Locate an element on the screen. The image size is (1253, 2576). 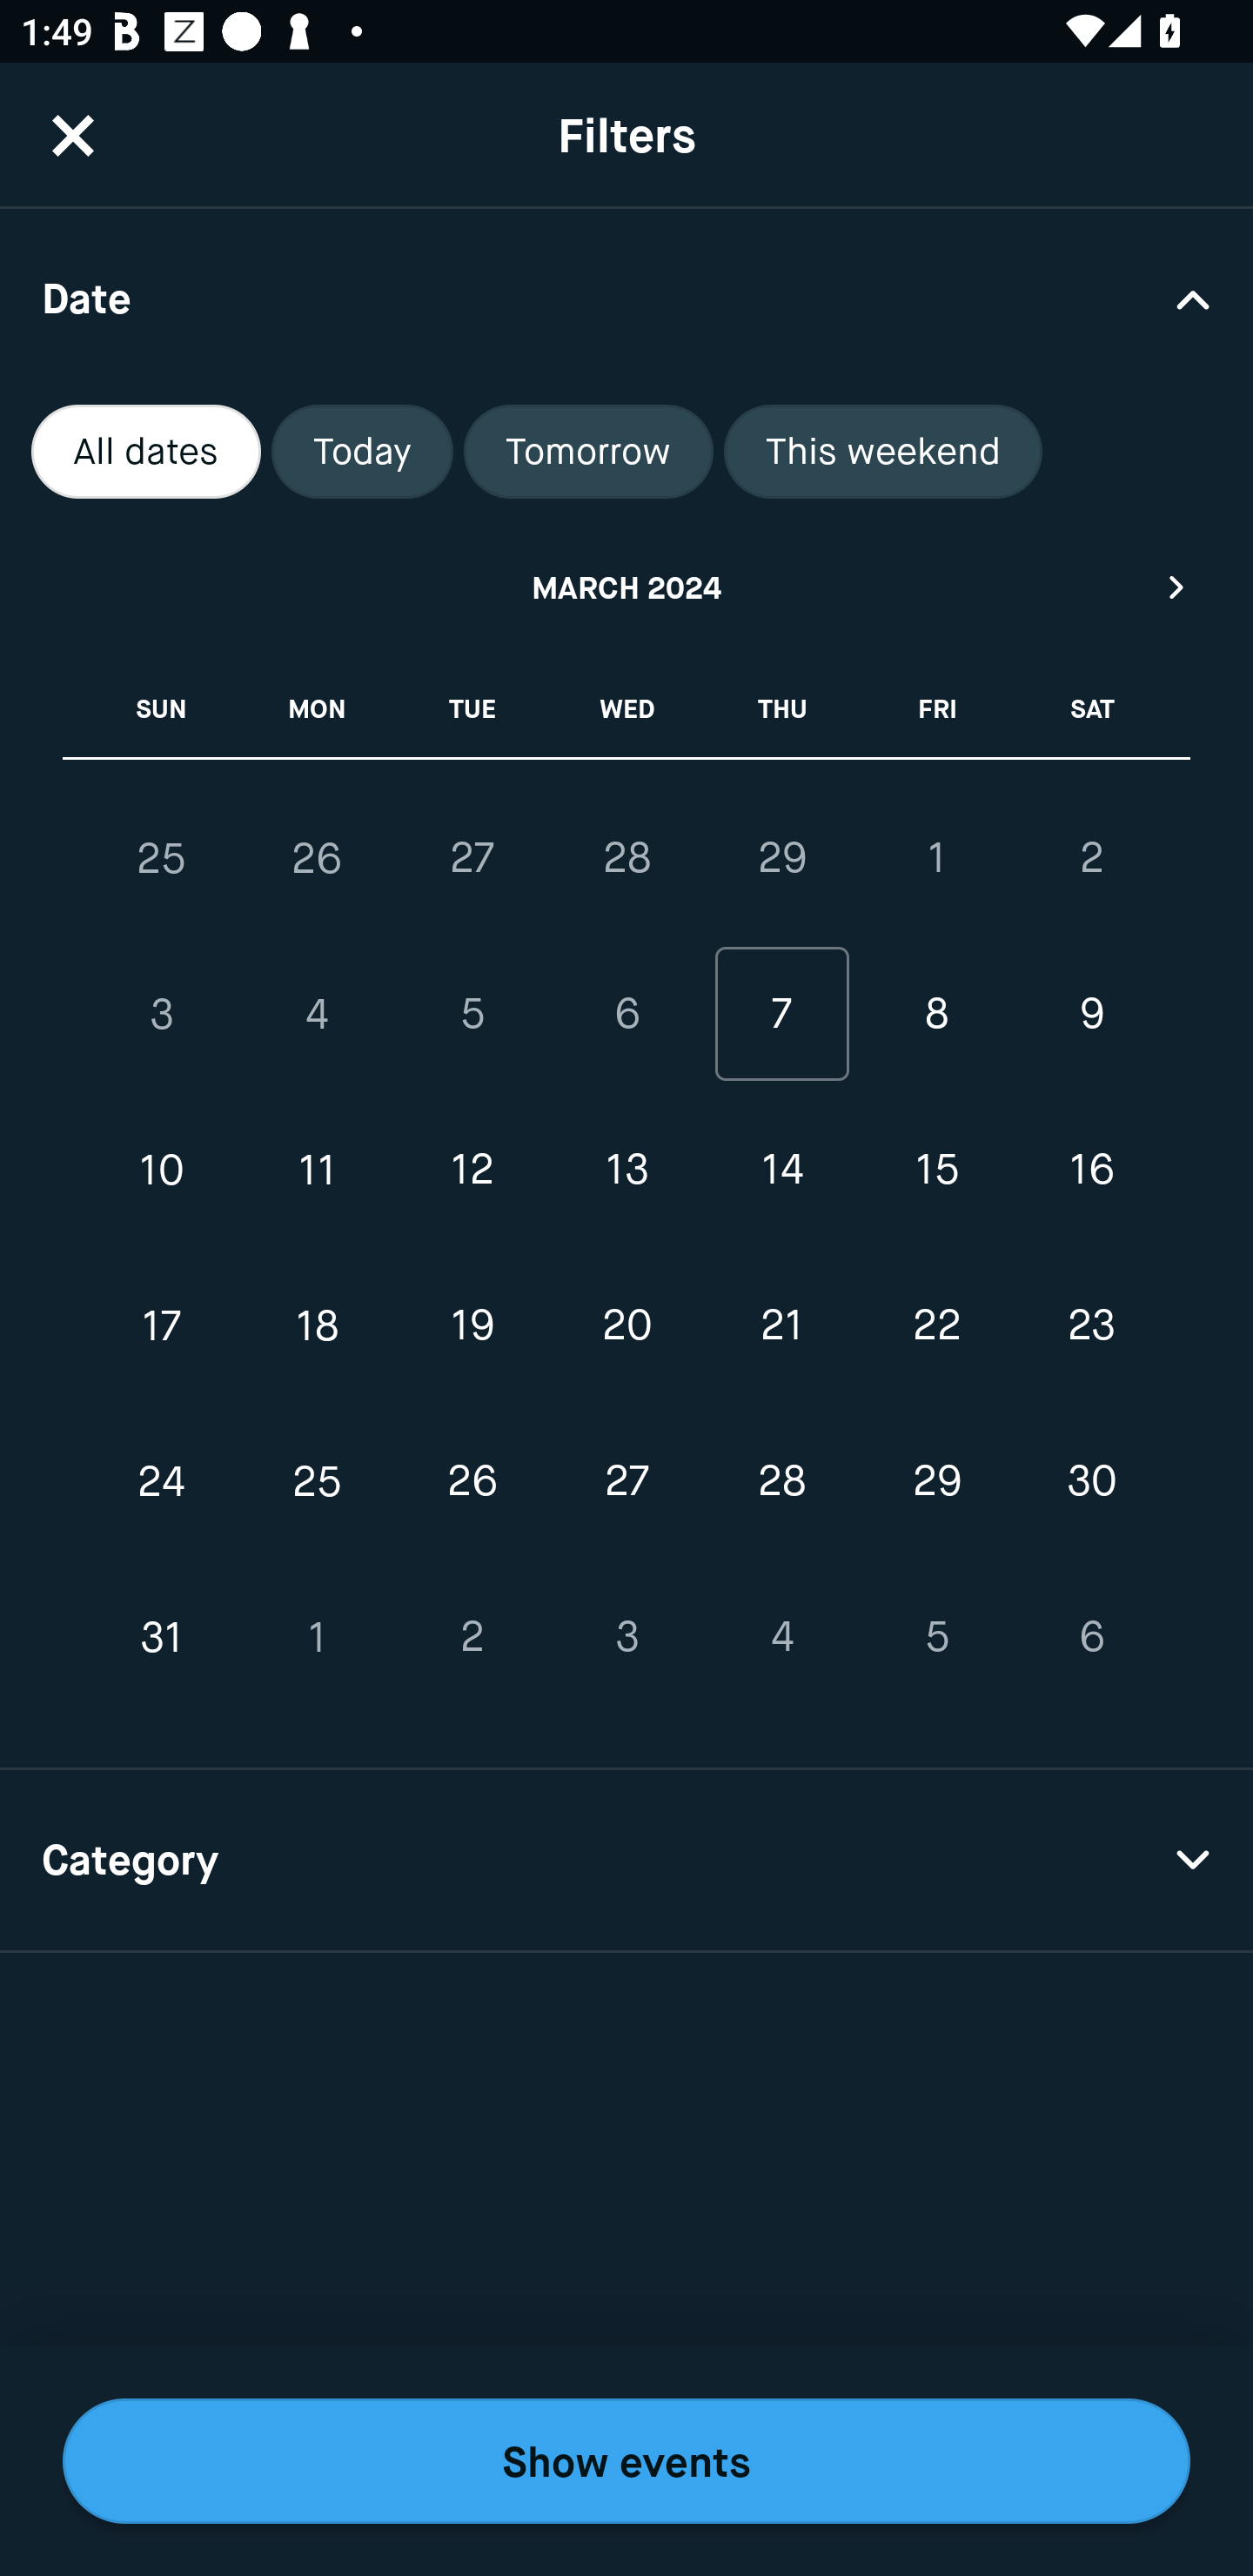
29 is located at coordinates (936, 1481).